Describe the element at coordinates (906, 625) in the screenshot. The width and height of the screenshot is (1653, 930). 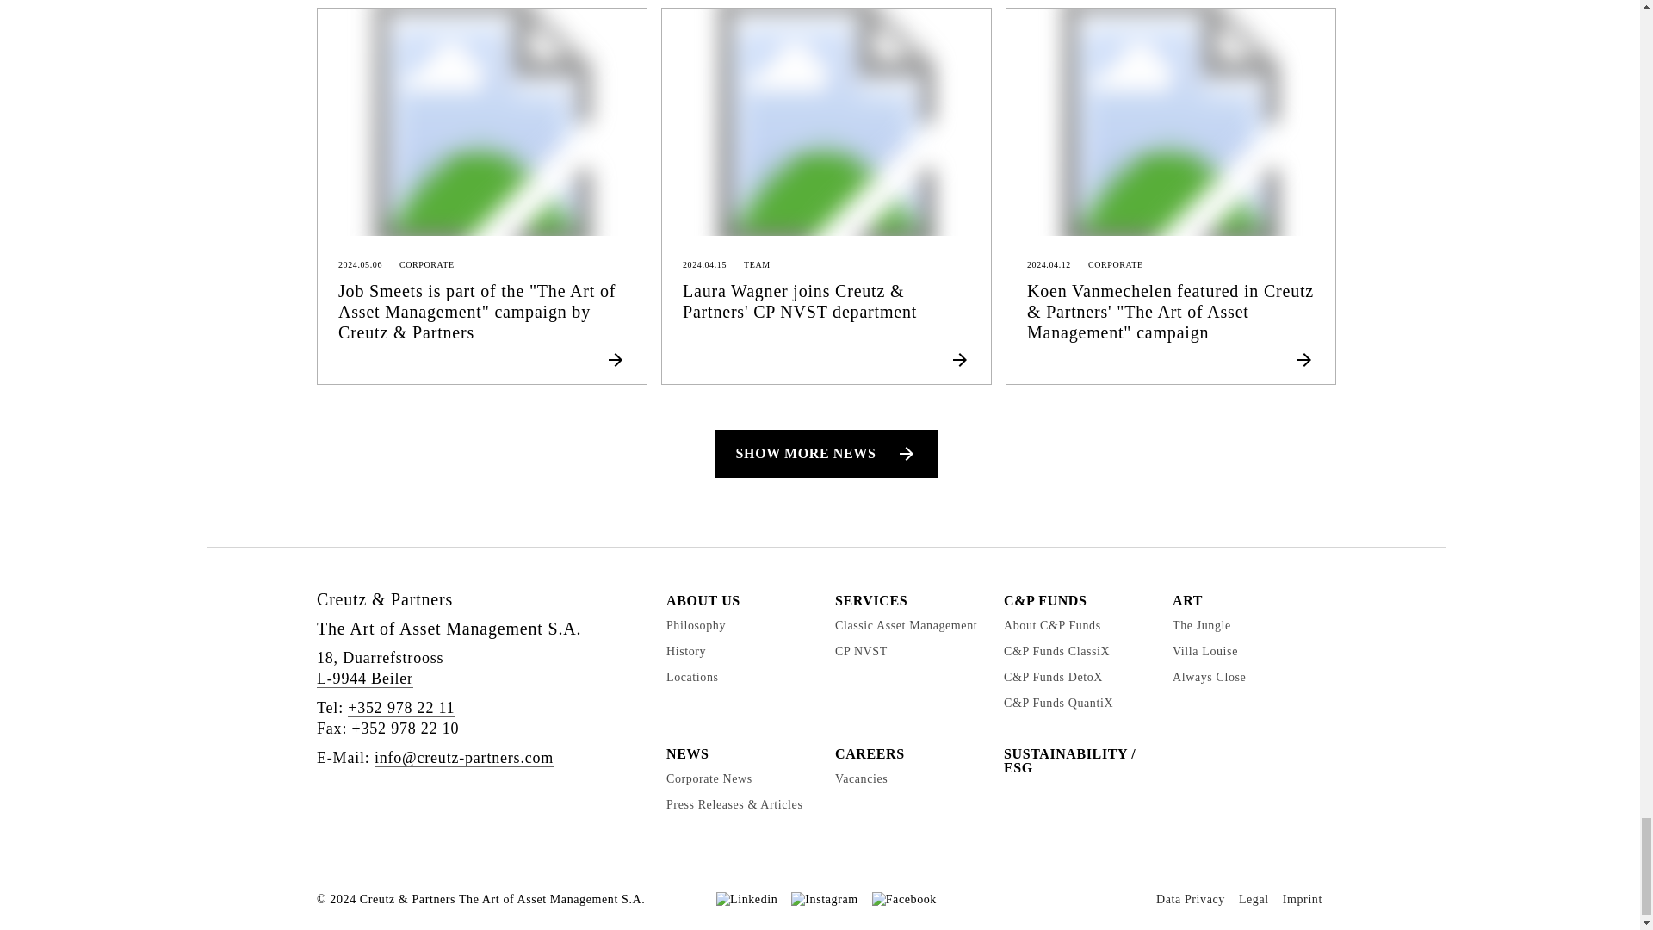
I see `Classic Asset Management` at that location.